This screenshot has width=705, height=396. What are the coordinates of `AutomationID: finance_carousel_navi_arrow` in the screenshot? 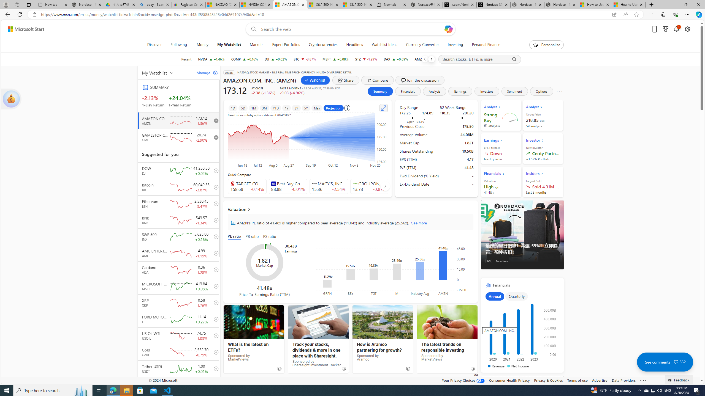 It's located at (385, 186).